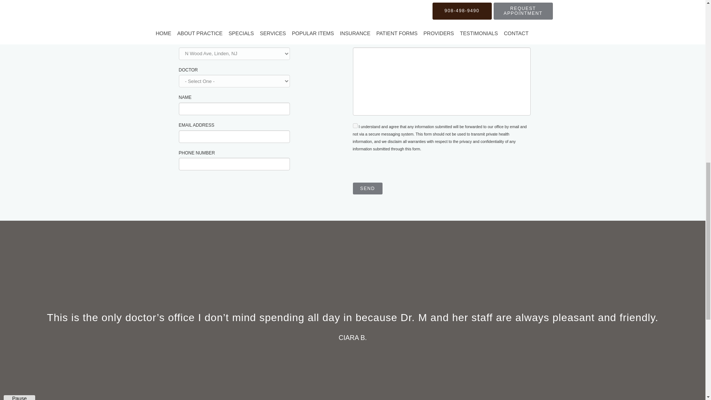  I want to click on SEND, so click(367, 188).